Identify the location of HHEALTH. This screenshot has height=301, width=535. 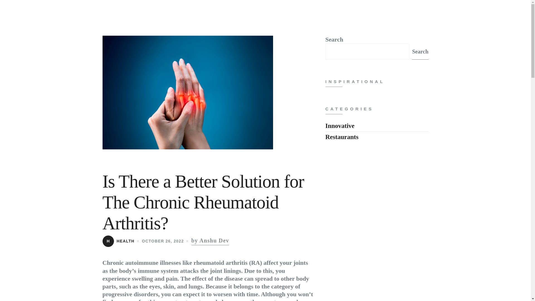
(119, 241).